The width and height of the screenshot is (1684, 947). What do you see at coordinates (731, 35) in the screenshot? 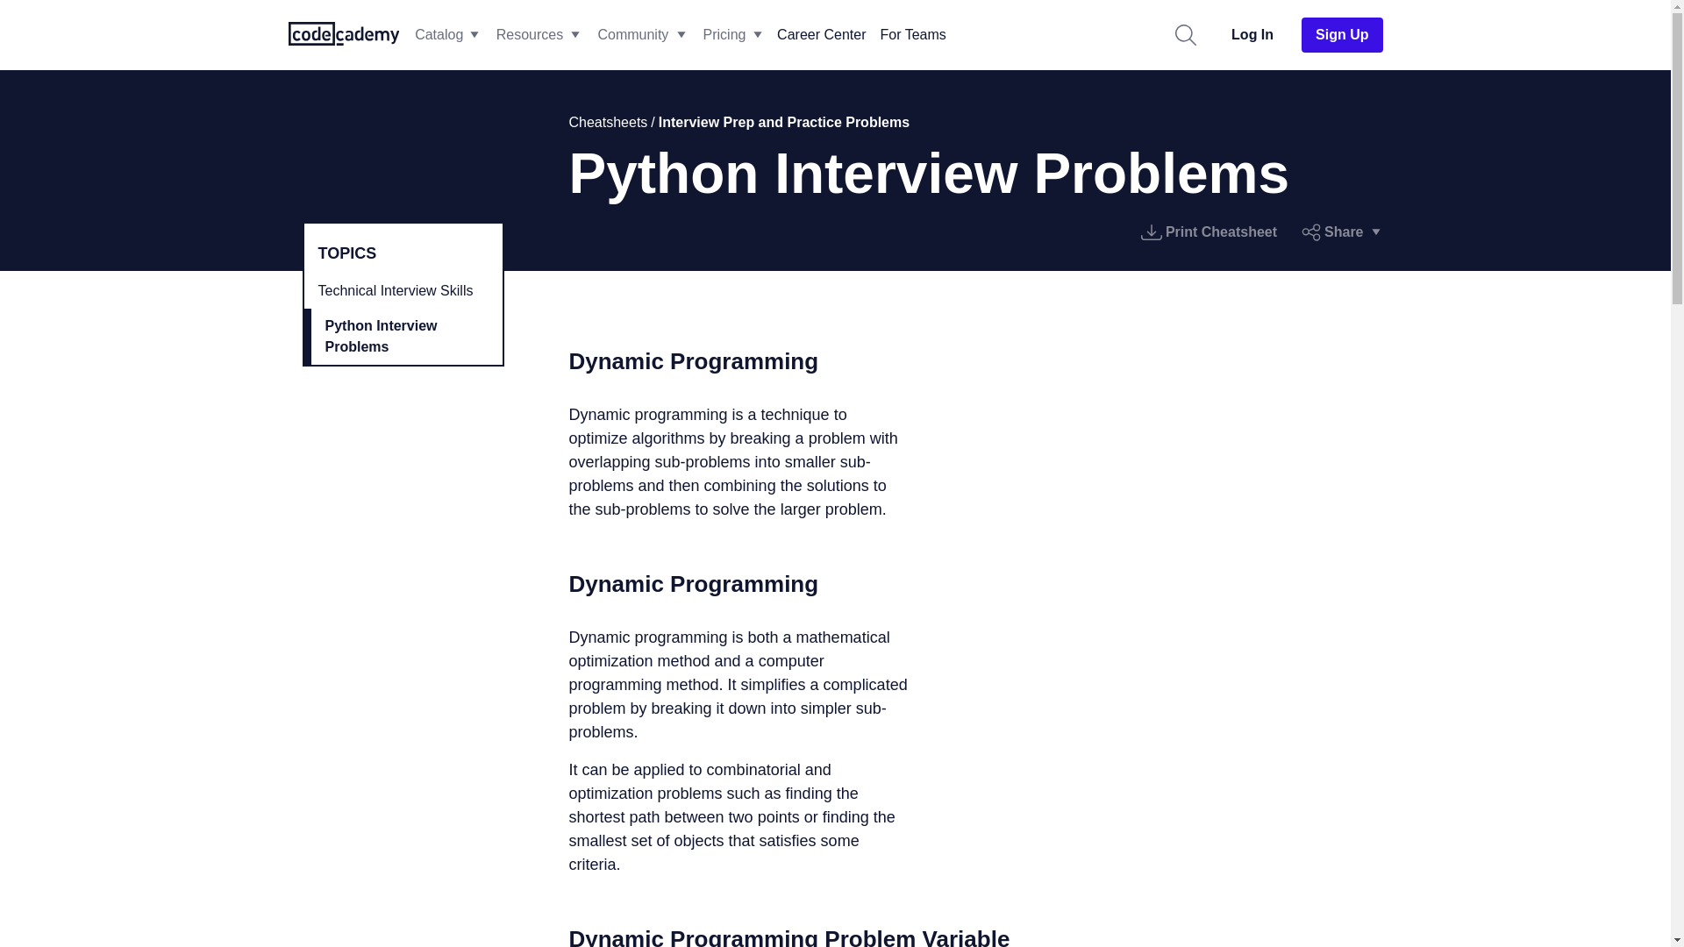
I see `Pricing` at bounding box center [731, 35].